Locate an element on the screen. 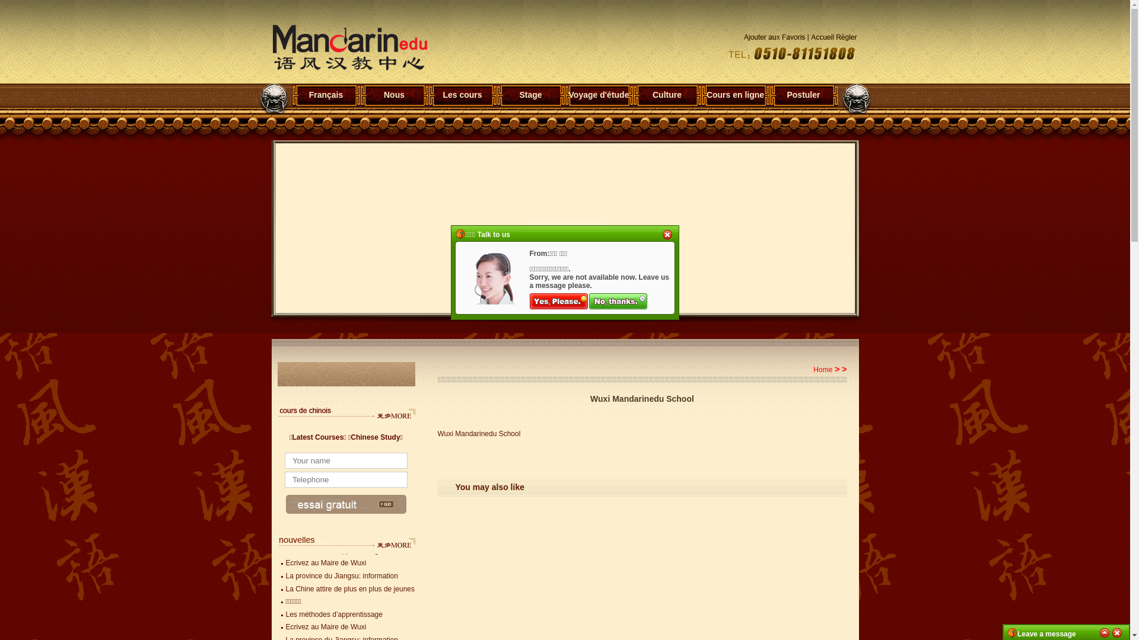 This screenshot has width=1139, height=640. Les cours is located at coordinates (463, 95).